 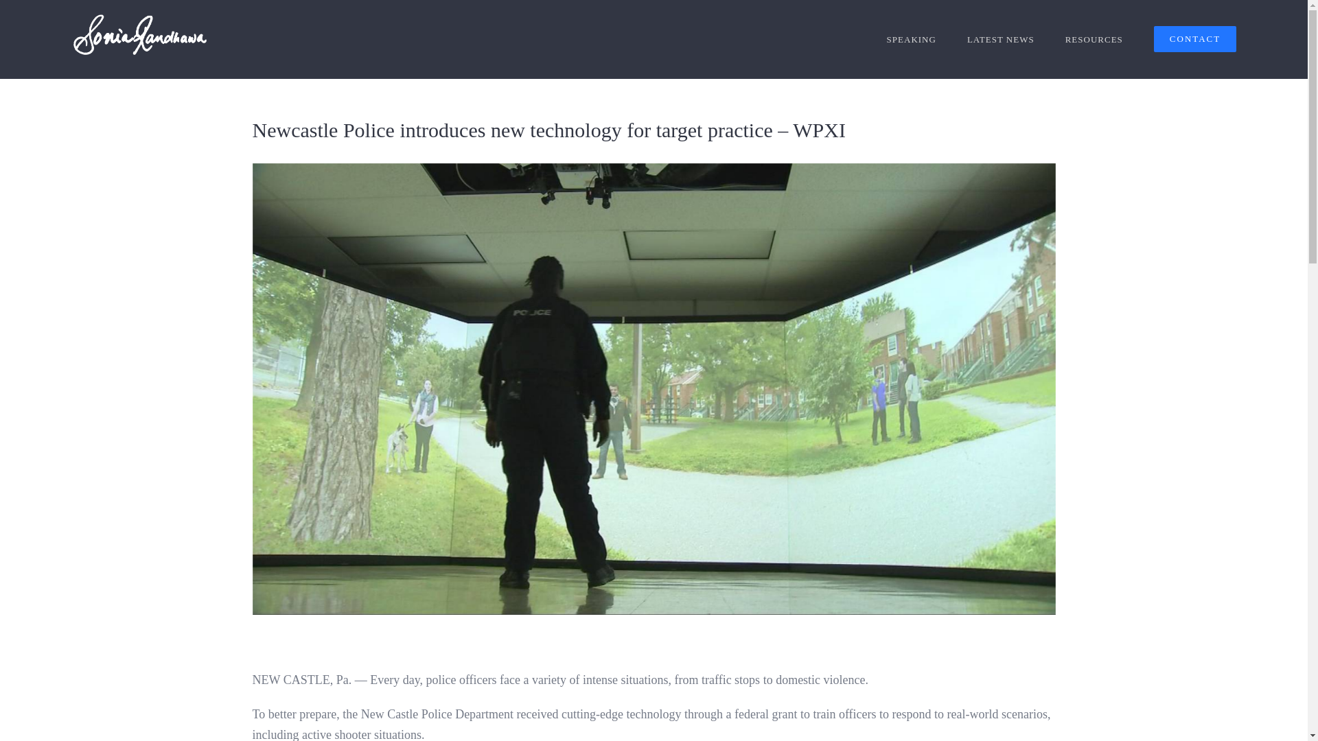 What do you see at coordinates (1194, 39) in the screenshot?
I see `CONTACT` at bounding box center [1194, 39].